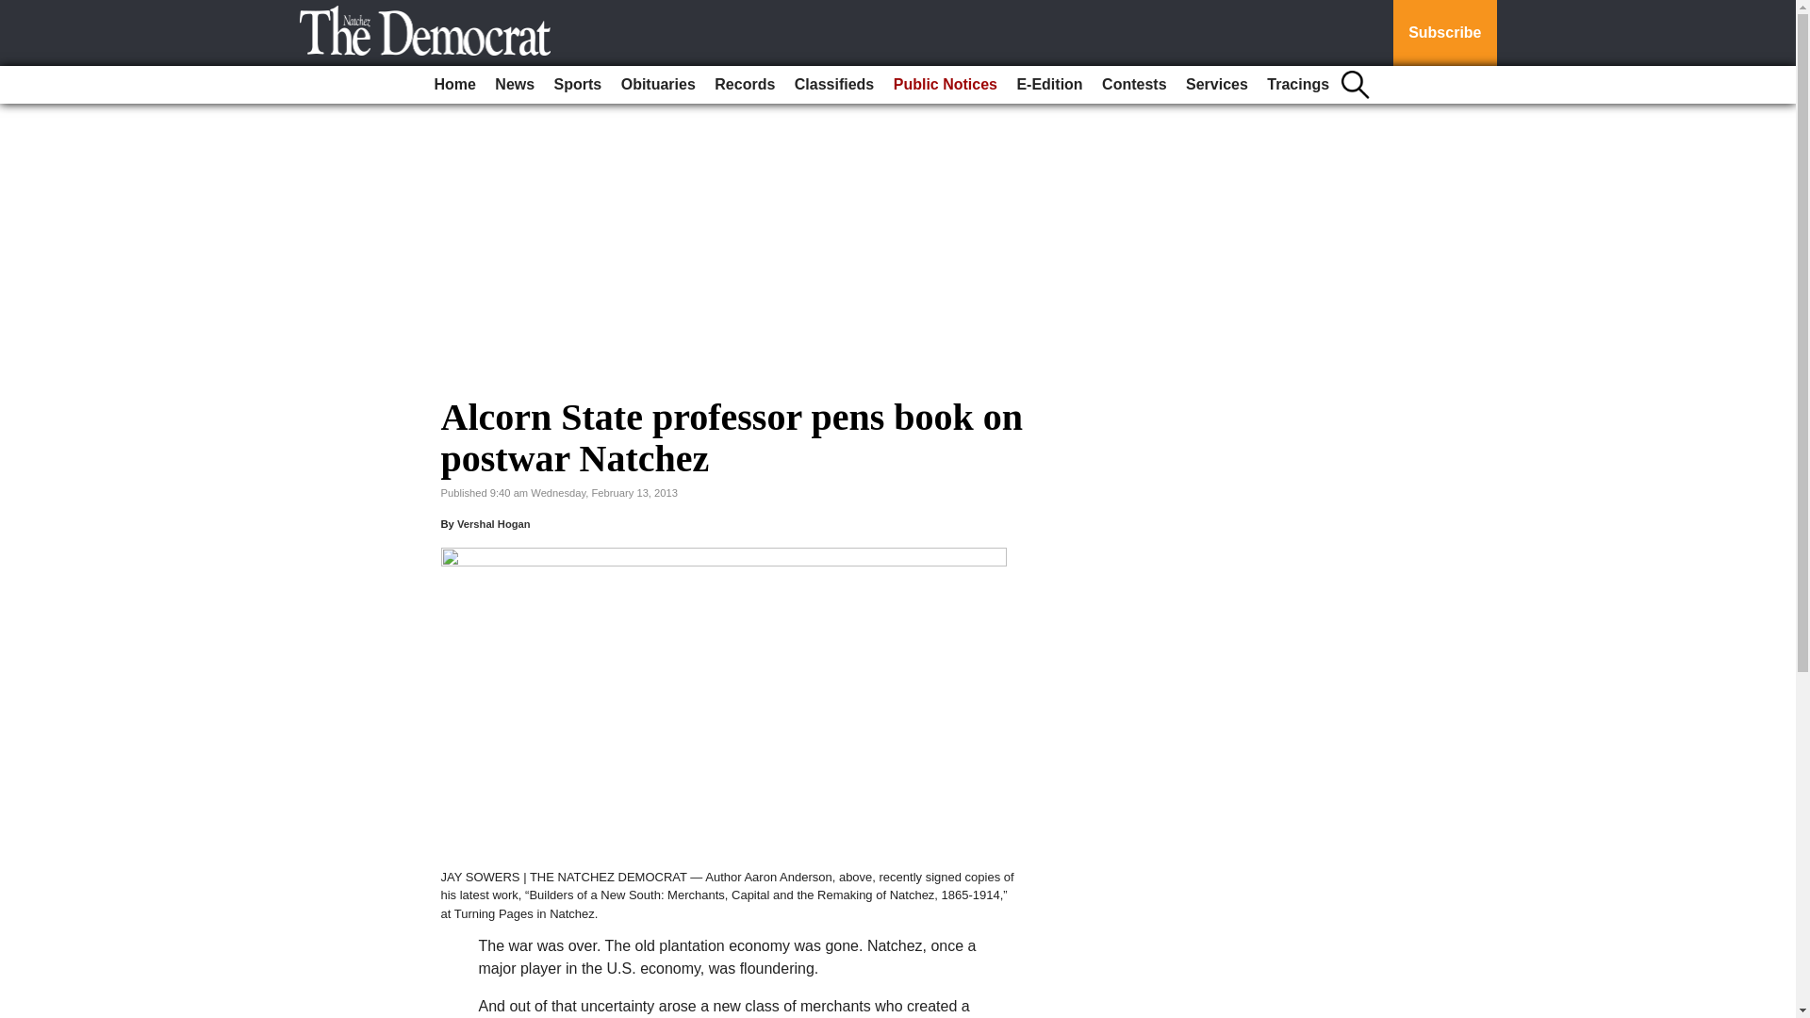  Describe the element at coordinates (514, 85) in the screenshot. I see `News` at that location.